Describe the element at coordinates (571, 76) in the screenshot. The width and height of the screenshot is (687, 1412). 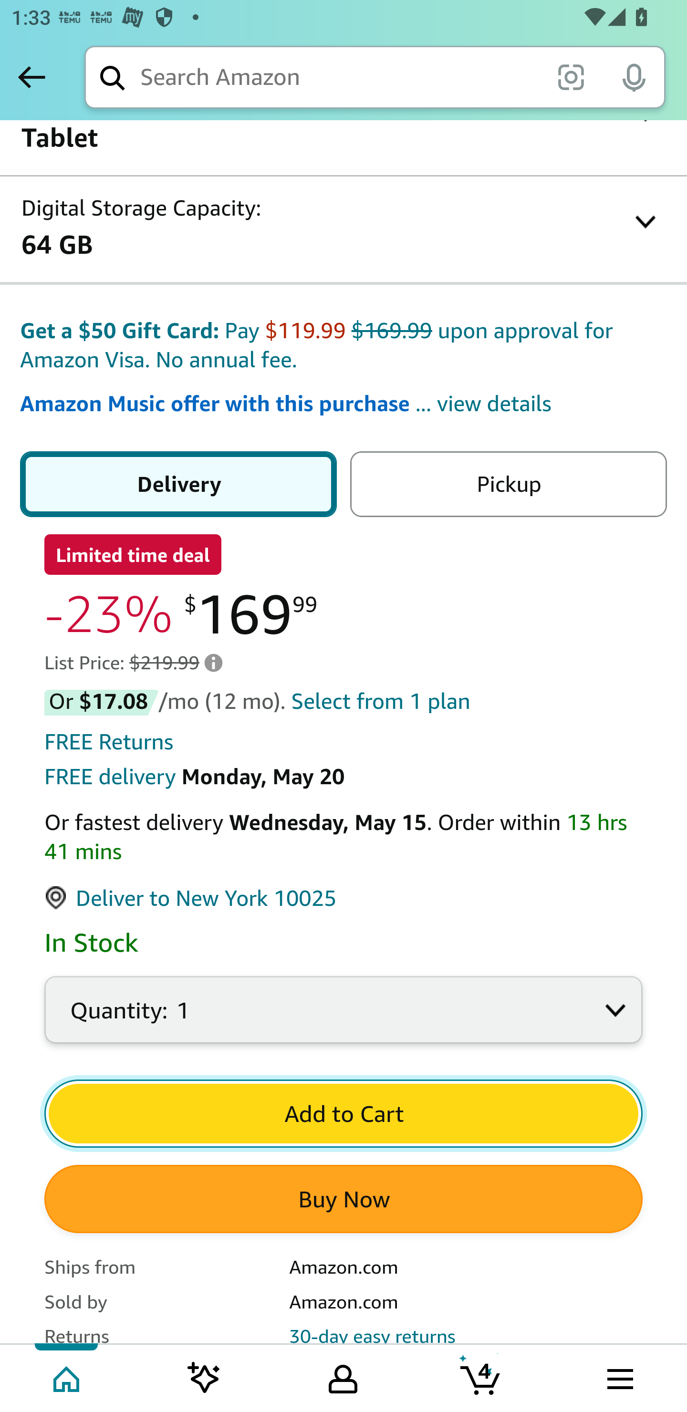
I see `scan it` at that location.